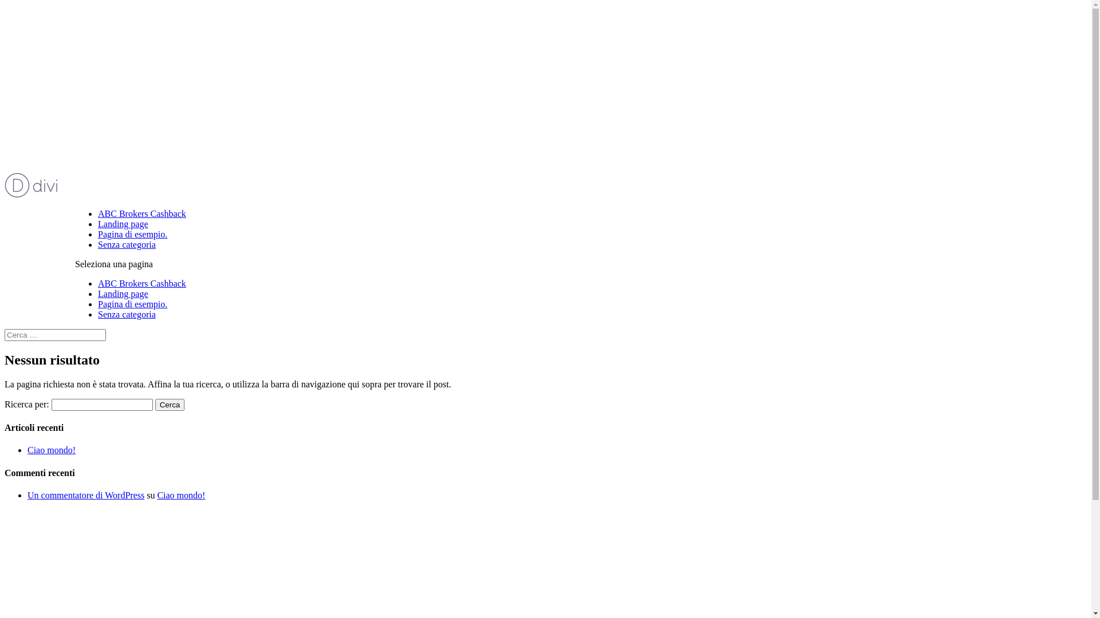 This screenshot has width=1100, height=618. What do you see at coordinates (123, 294) in the screenshot?
I see `Landing page` at bounding box center [123, 294].